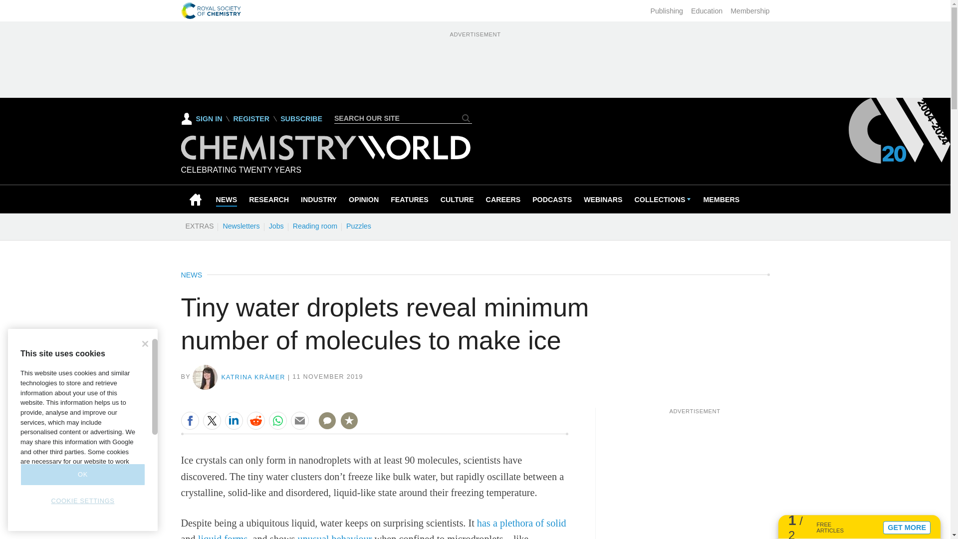 The image size is (958, 539). What do you see at coordinates (695, 477) in the screenshot?
I see `3rd party ad content` at bounding box center [695, 477].